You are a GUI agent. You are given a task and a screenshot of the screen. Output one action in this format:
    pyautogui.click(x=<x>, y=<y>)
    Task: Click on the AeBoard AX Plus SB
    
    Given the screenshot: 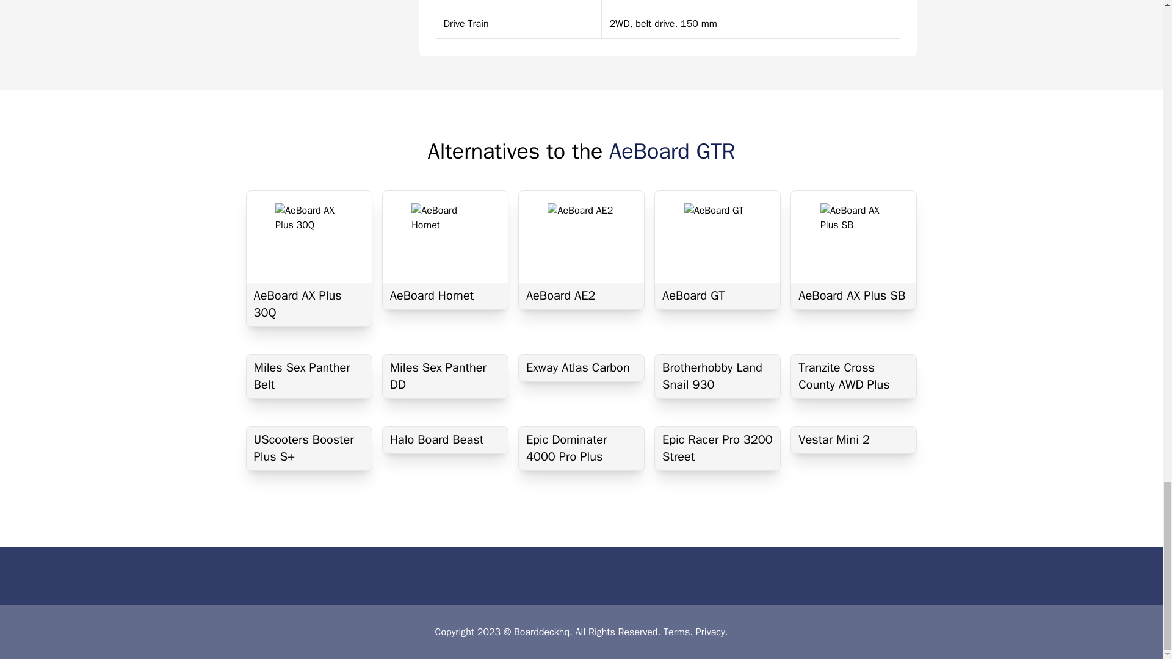 What is the action you would take?
    pyautogui.click(x=853, y=295)
    